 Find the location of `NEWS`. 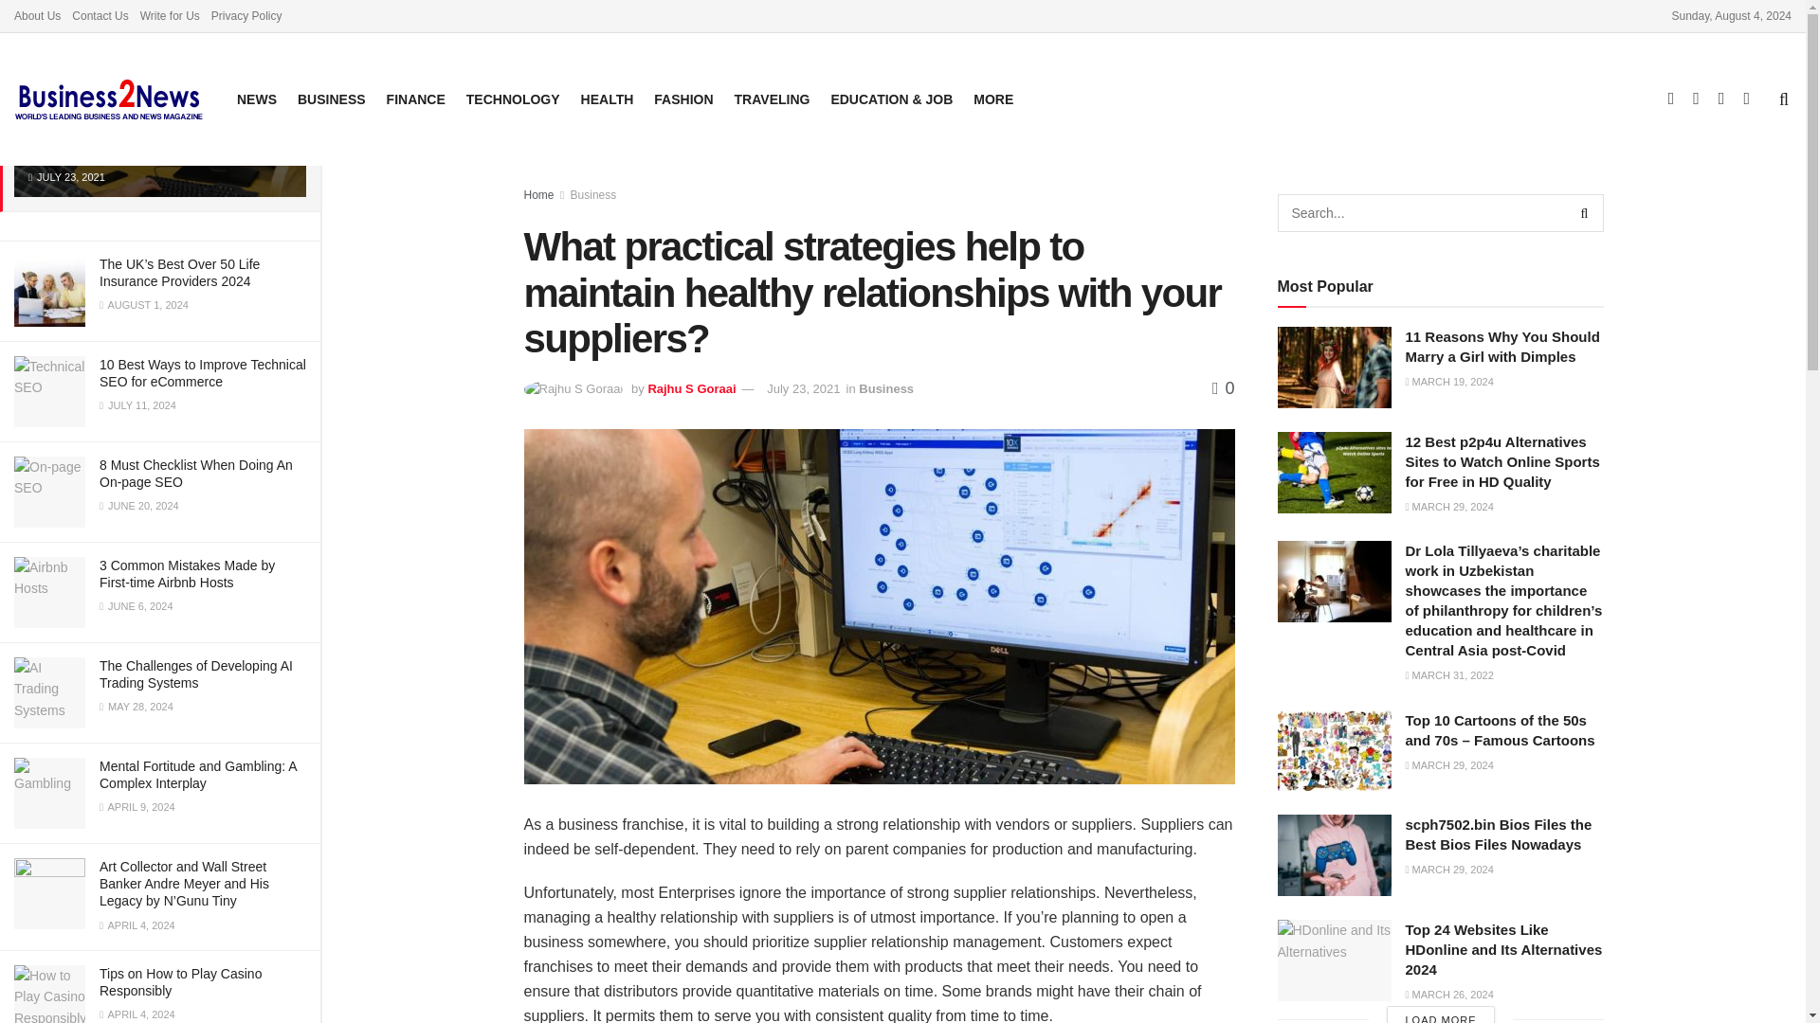

NEWS is located at coordinates (256, 99).